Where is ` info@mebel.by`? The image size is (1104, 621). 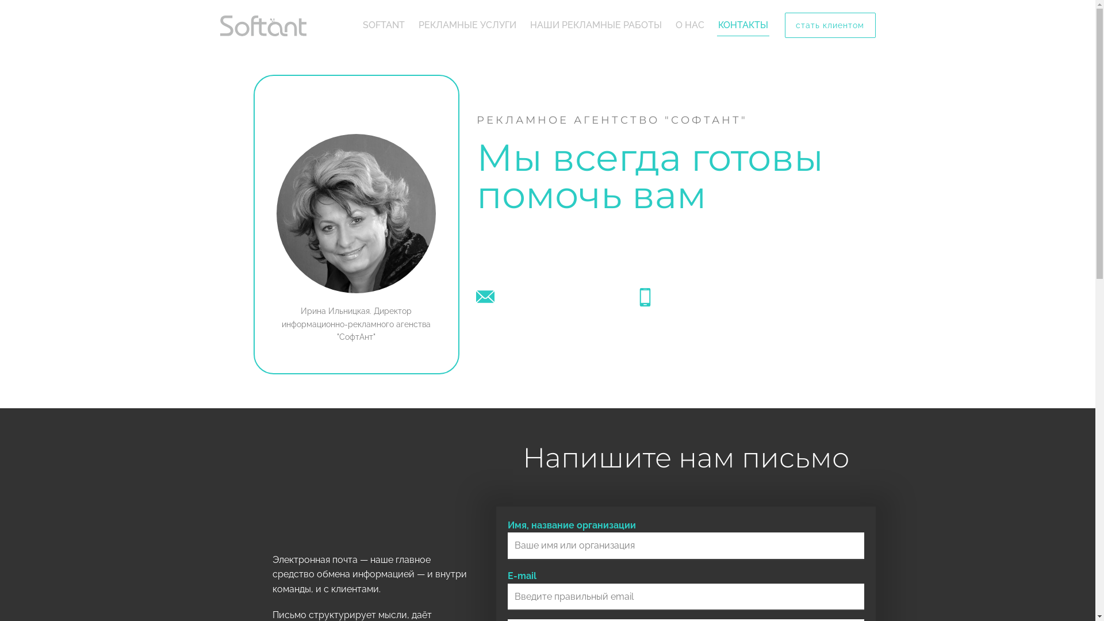  info@mebel.by is located at coordinates (534, 297).